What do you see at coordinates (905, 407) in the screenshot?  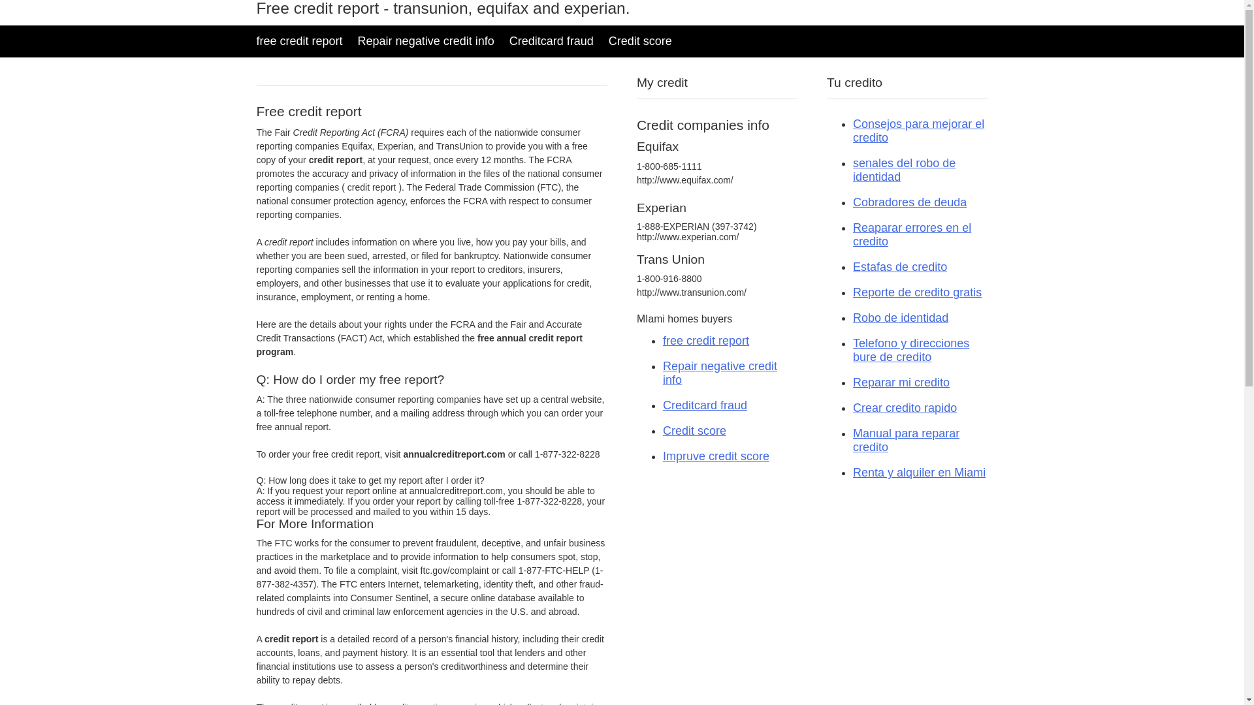 I see `Crear credito rapido` at bounding box center [905, 407].